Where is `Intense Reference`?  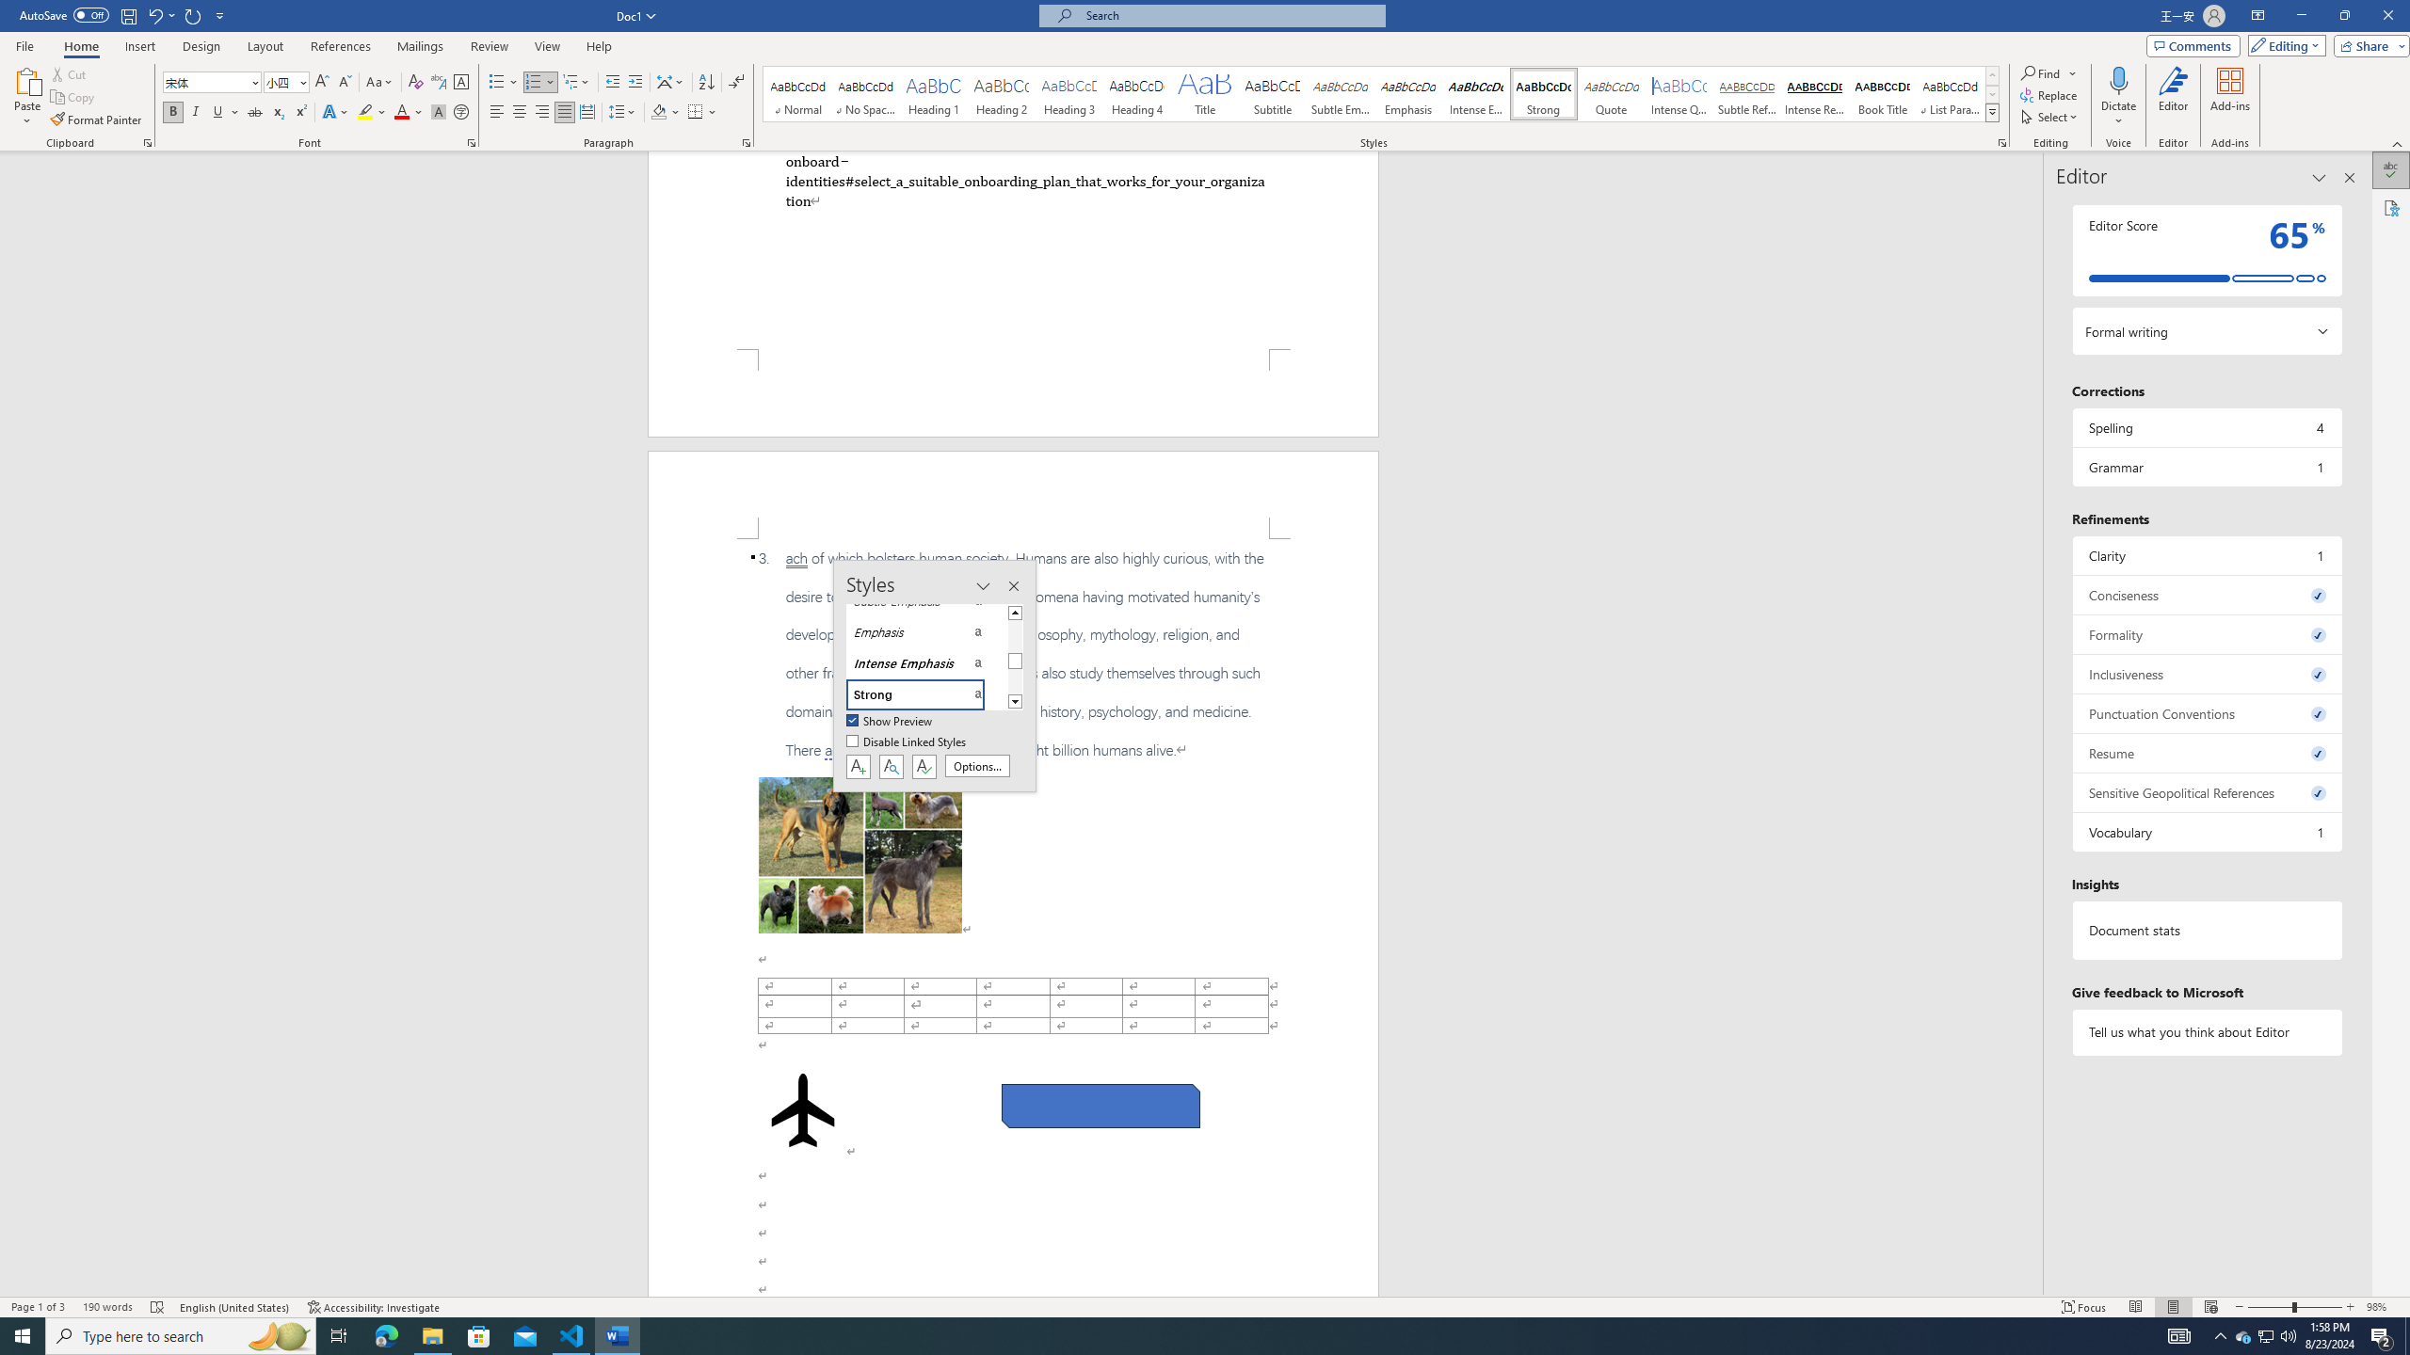
Intense Reference is located at coordinates (1814, 94).